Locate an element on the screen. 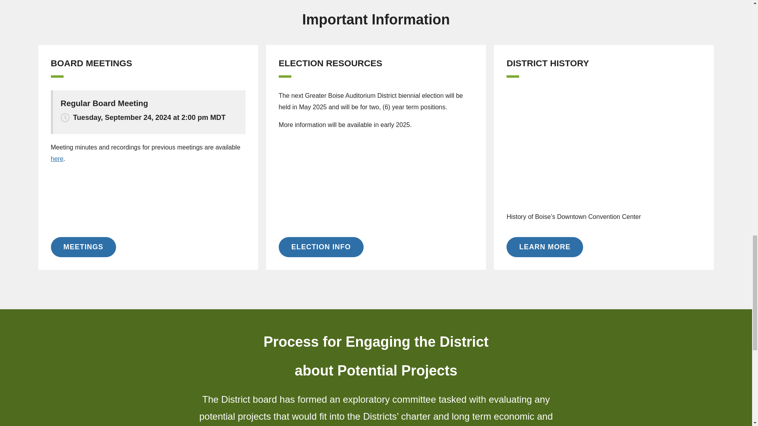  here is located at coordinates (57, 159).